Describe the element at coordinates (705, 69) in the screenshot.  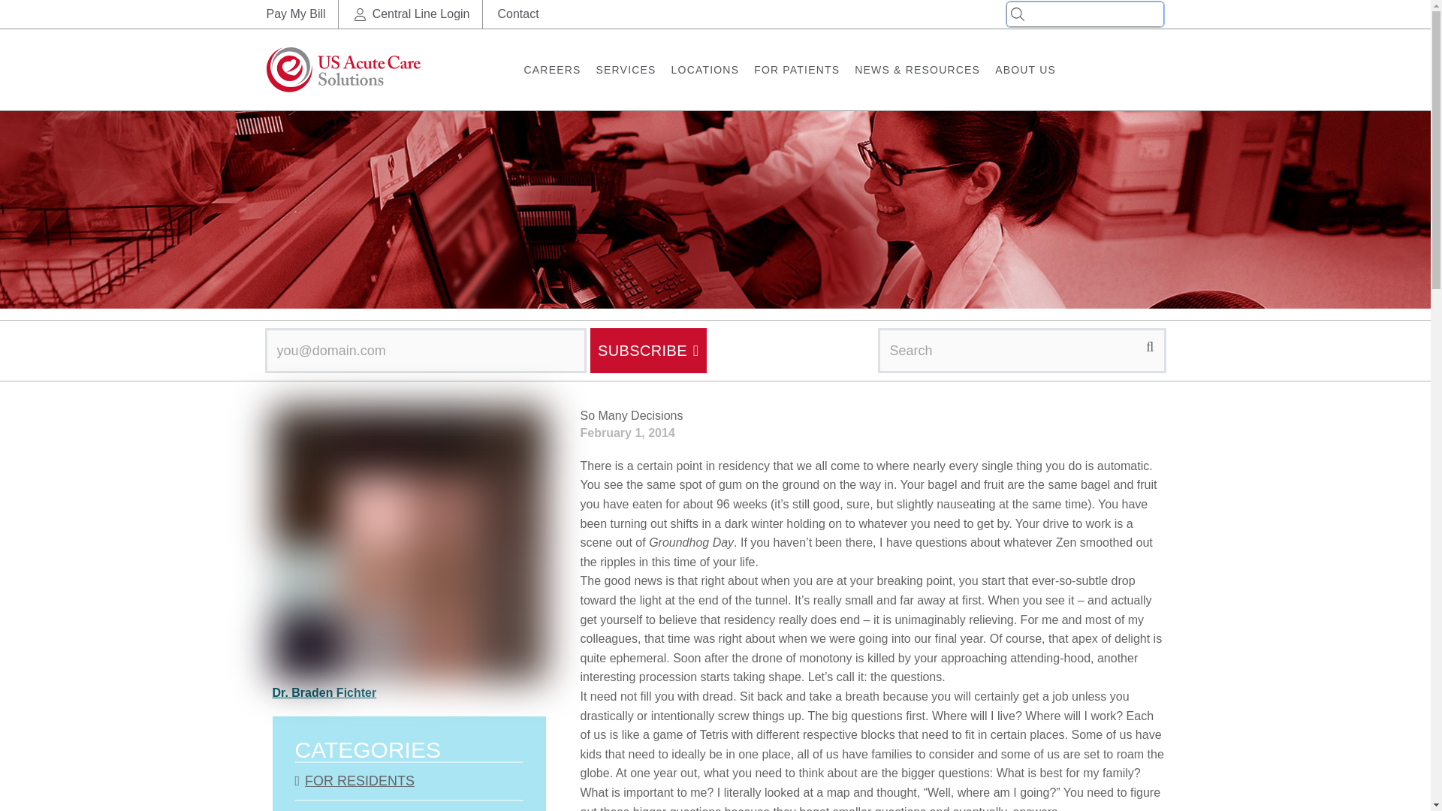
I see `LOCATIONS` at that location.